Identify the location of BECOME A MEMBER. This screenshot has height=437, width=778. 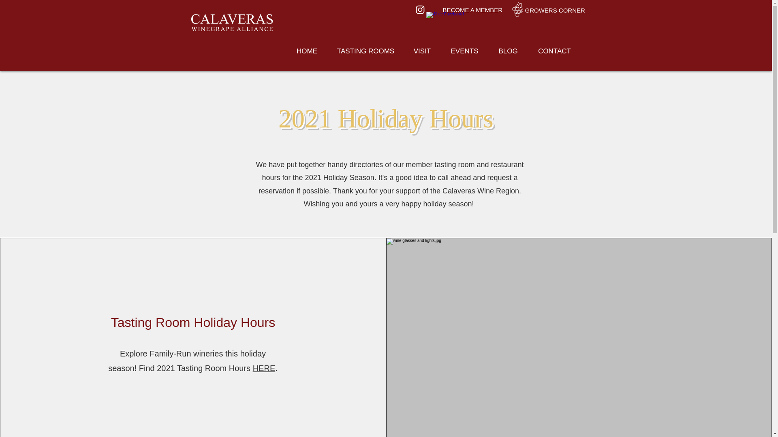
(472, 10).